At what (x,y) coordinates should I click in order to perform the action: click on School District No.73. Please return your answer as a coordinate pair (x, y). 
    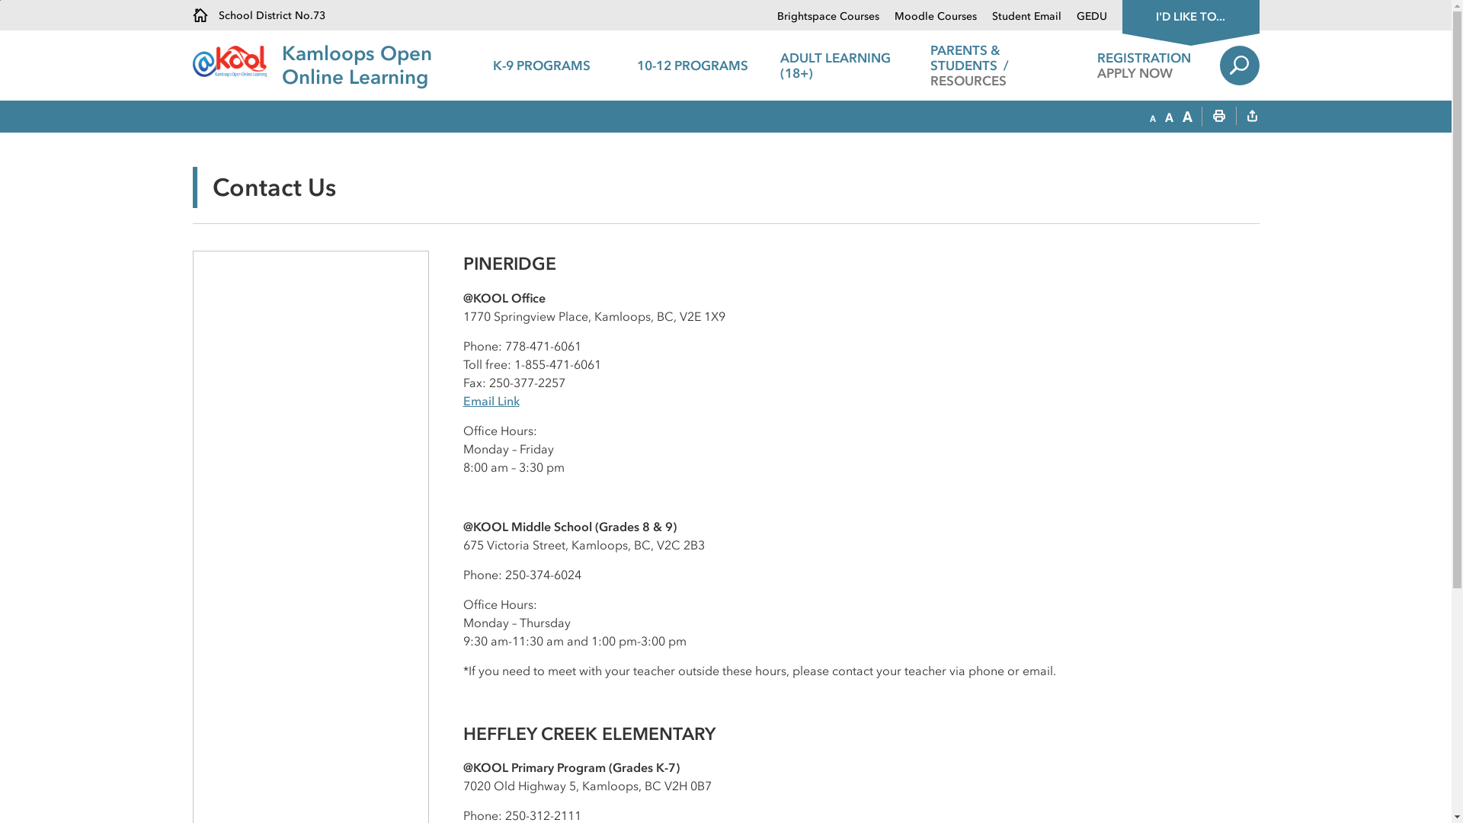
    Looking at the image, I should click on (258, 15).